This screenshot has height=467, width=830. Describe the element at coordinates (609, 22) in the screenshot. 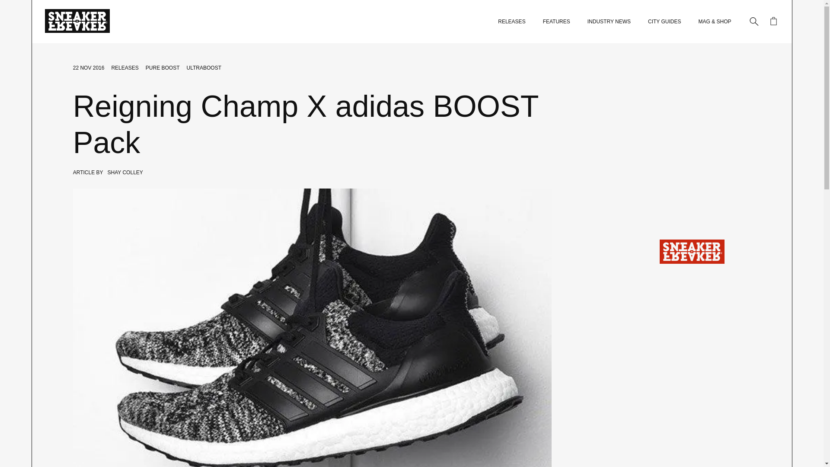

I see `INDUSTRY NEWS` at that location.